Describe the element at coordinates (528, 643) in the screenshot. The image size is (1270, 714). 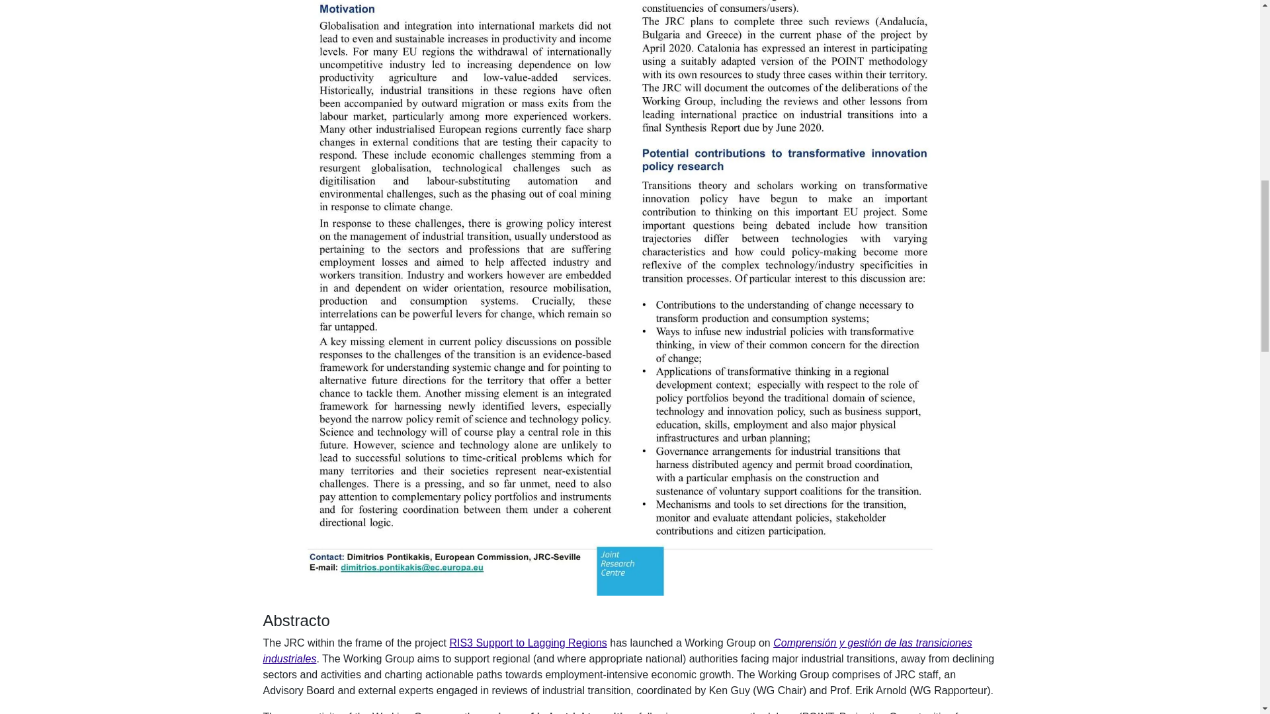
I see `RIS3 Support to Lagging Regions` at that location.